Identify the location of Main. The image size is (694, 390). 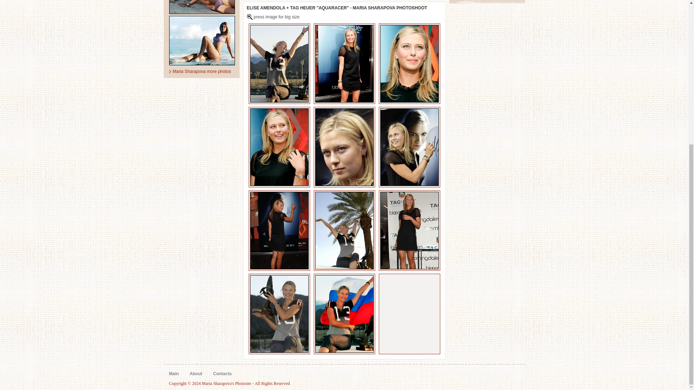
(174, 374).